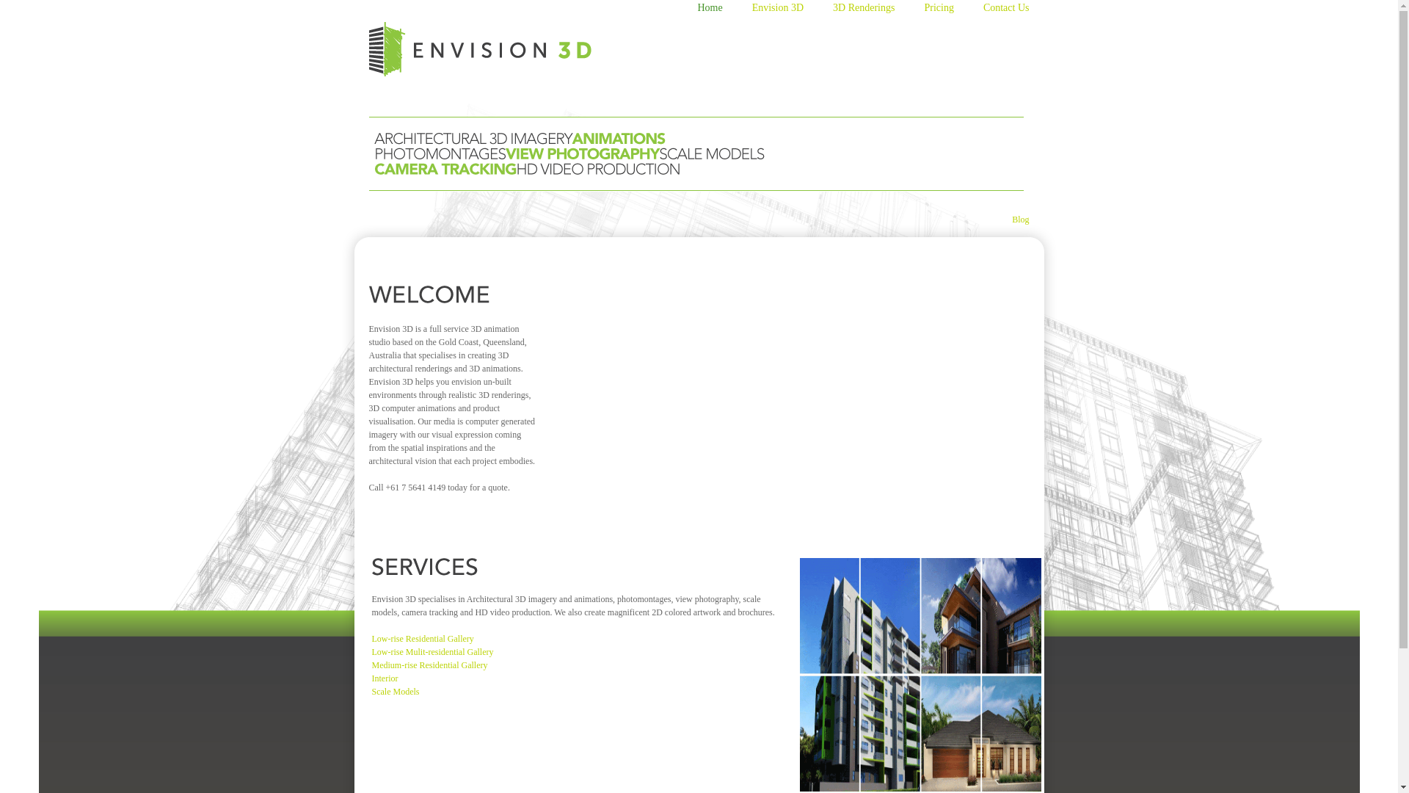 Image resolution: width=1409 pixels, height=793 pixels. I want to click on Blog, so click(1020, 220).